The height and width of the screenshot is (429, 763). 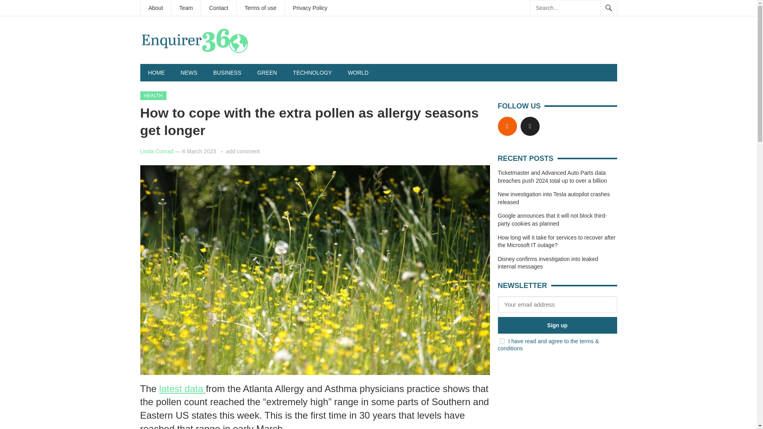 What do you see at coordinates (188, 72) in the screenshot?
I see `NEWS` at bounding box center [188, 72].